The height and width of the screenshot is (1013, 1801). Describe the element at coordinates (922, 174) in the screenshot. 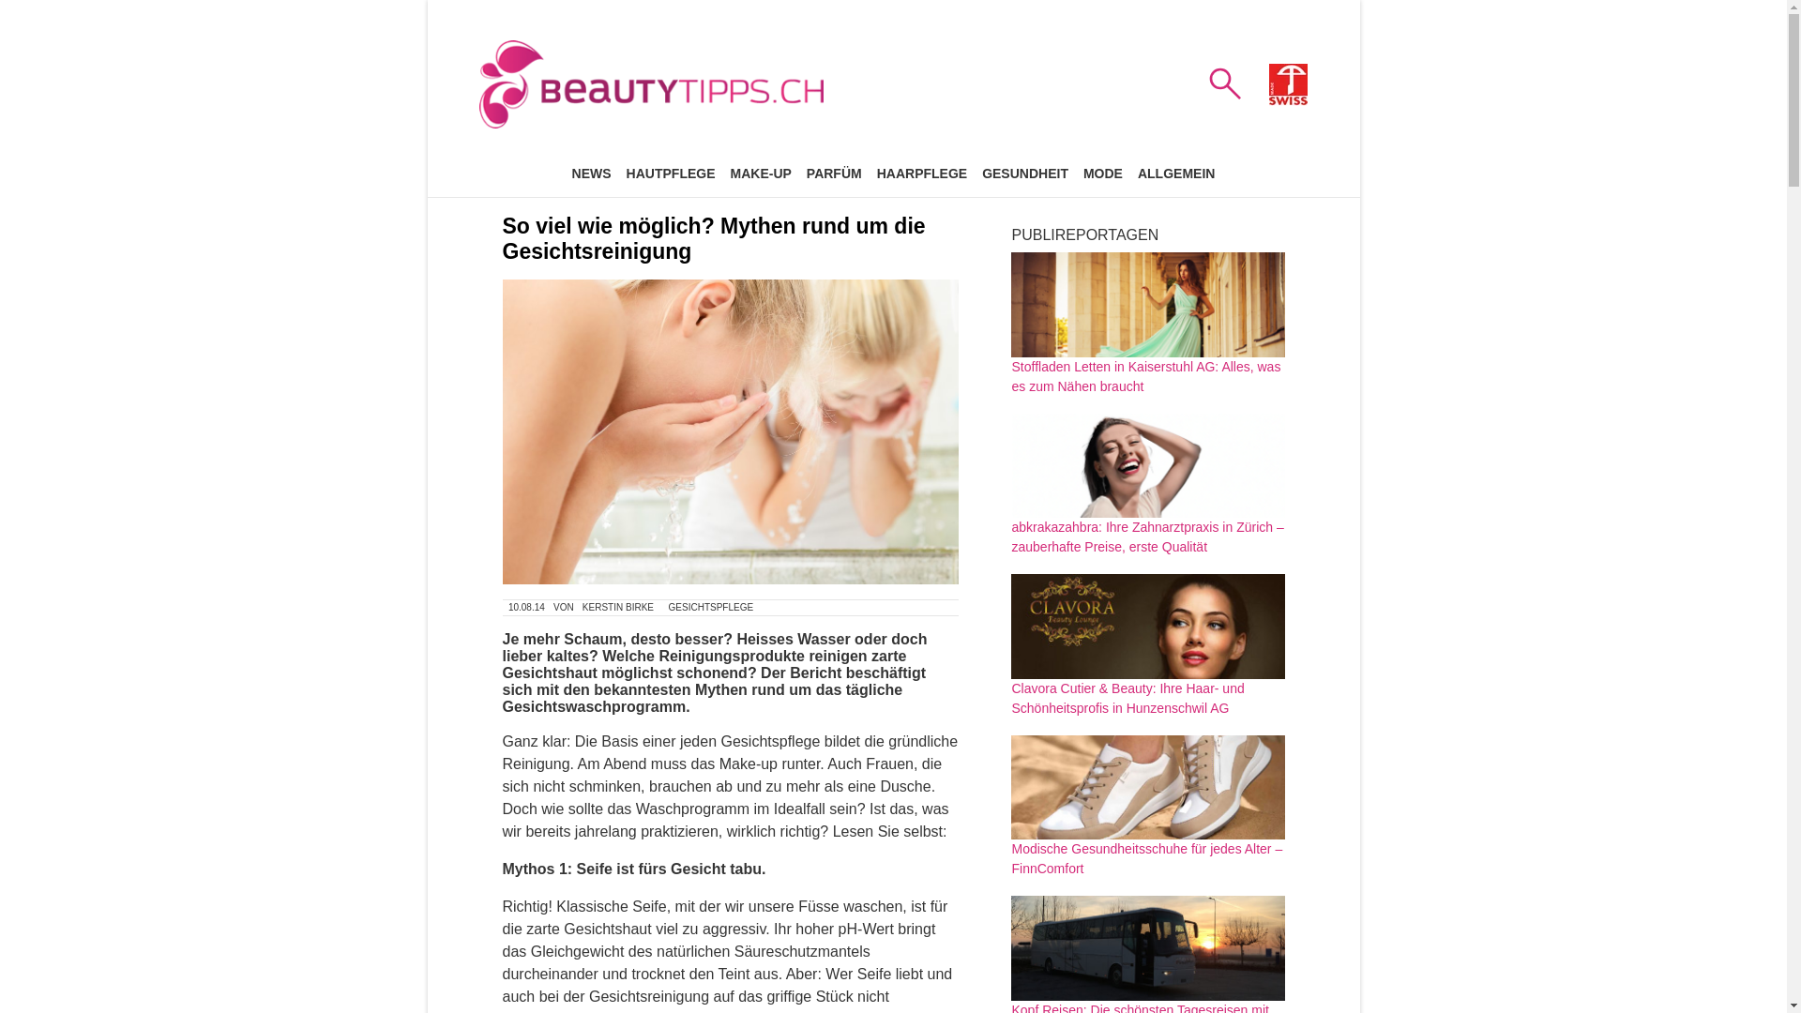

I see `HAARPFLEGE` at that location.